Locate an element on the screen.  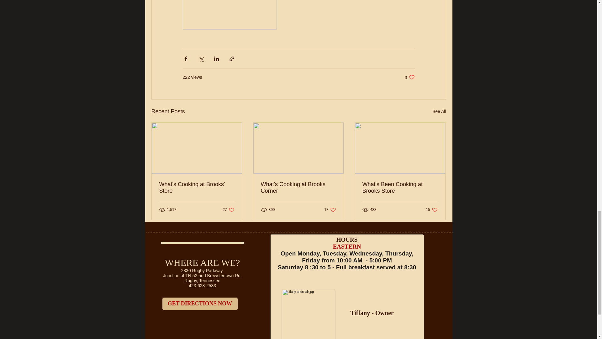
What's Cooking at Brooks Corner is located at coordinates (298, 187).